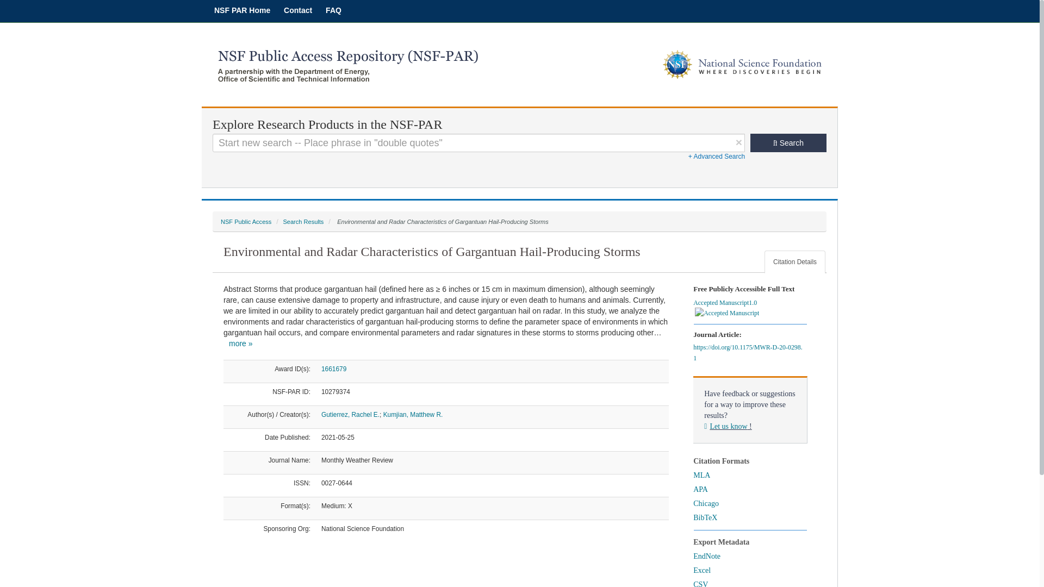  Describe the element at coordinates (298, 10) in the screenshot. I see `Contact` at that location.